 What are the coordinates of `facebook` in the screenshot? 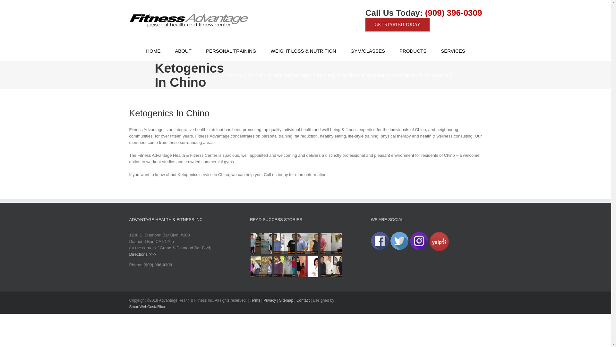 It's located at (380, 241).